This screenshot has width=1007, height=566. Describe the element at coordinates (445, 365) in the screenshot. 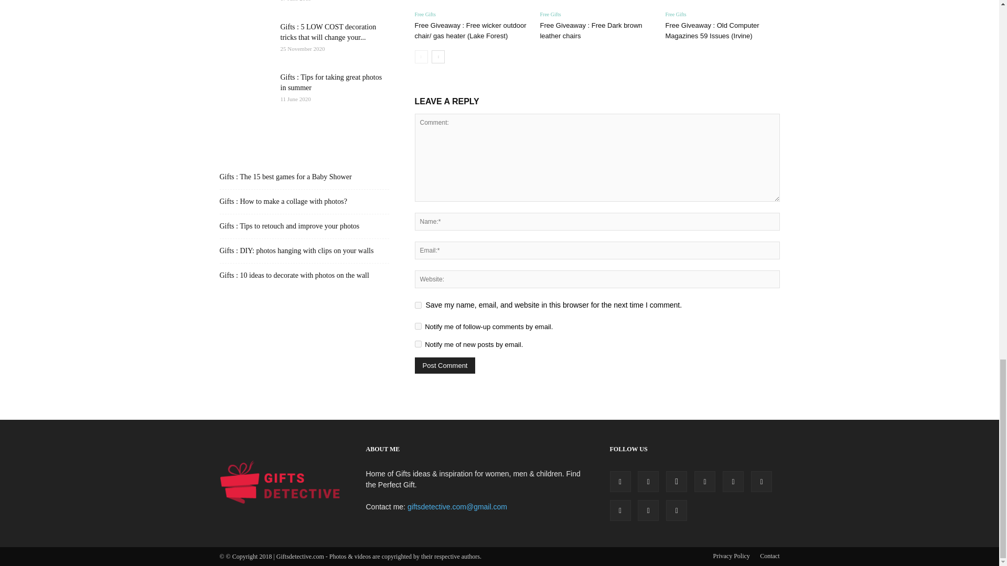

I see `Post Comment` at that location.